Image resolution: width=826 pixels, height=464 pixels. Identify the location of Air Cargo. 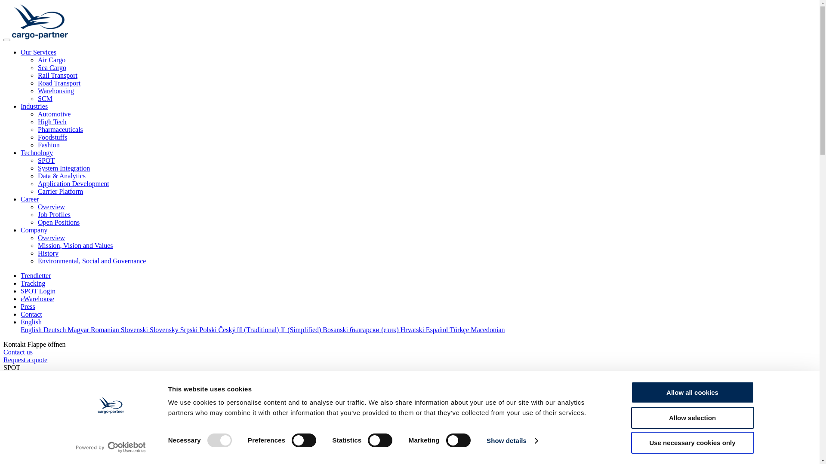
(52, 60).